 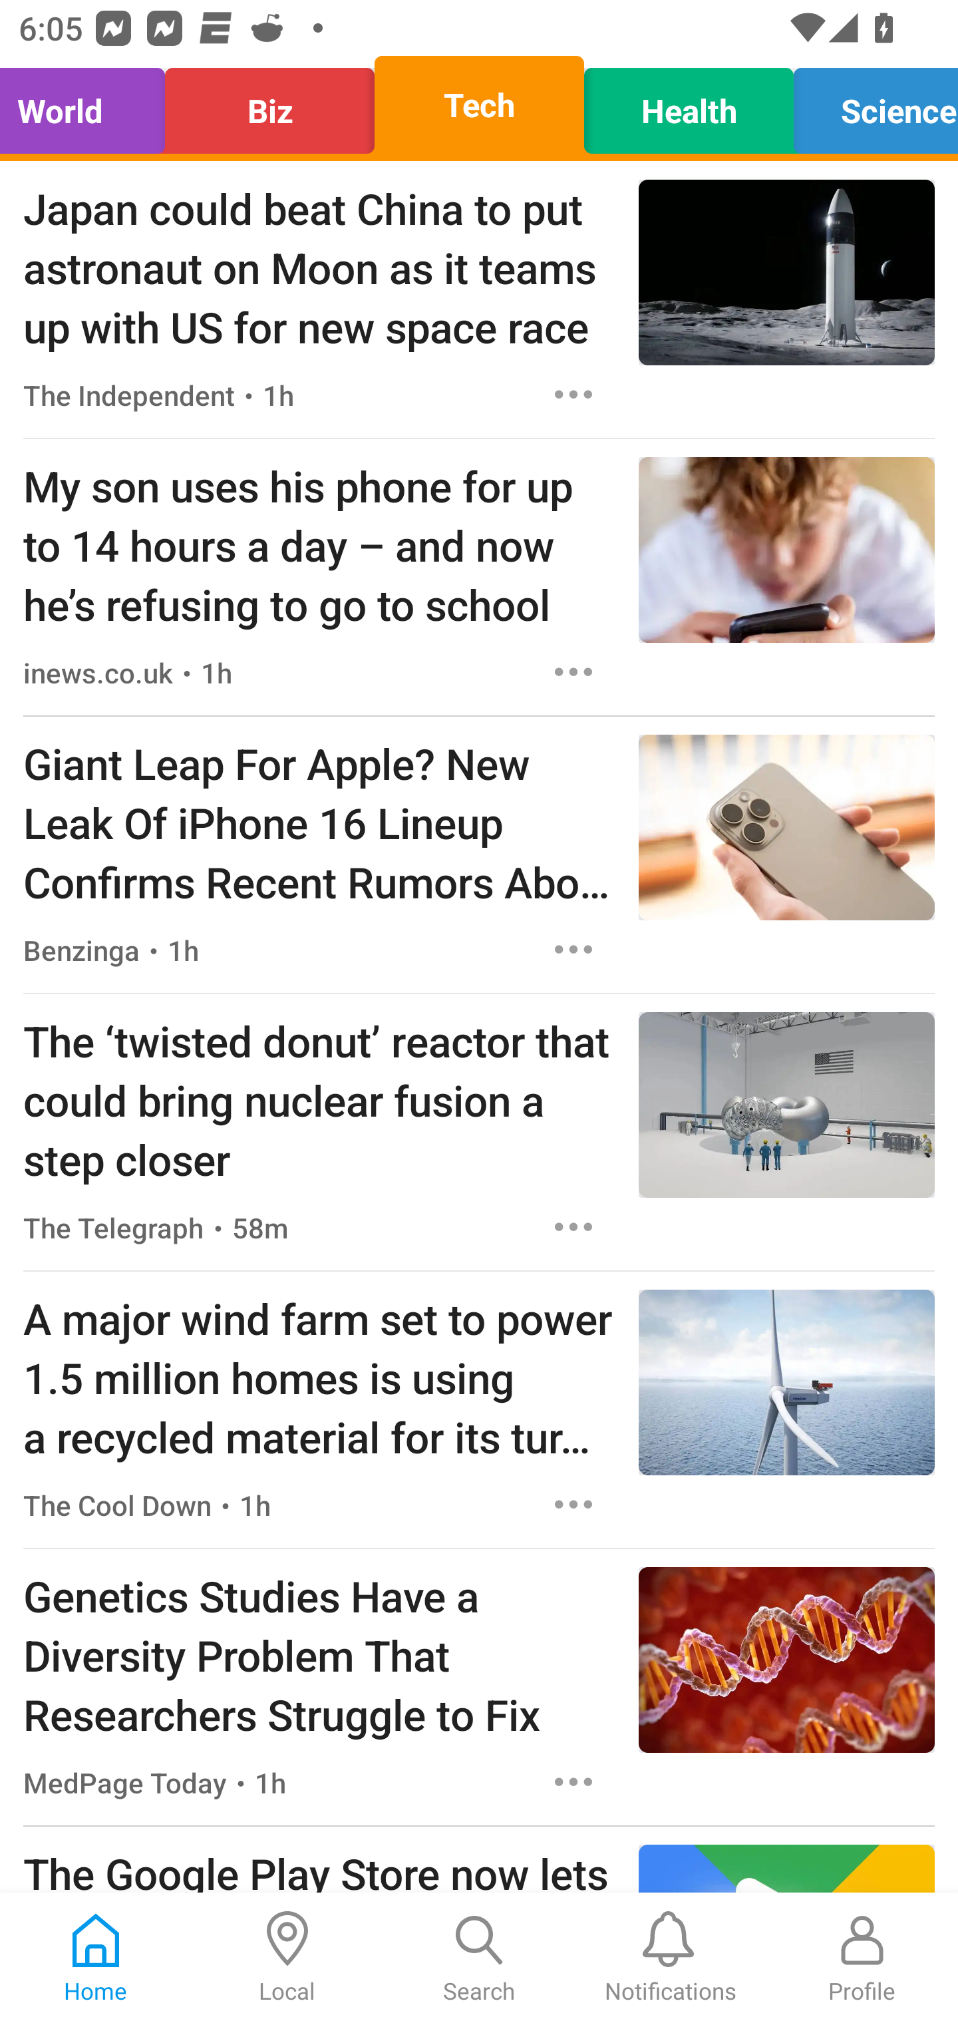 I want to click on Options, so click(x=573, y=1226).